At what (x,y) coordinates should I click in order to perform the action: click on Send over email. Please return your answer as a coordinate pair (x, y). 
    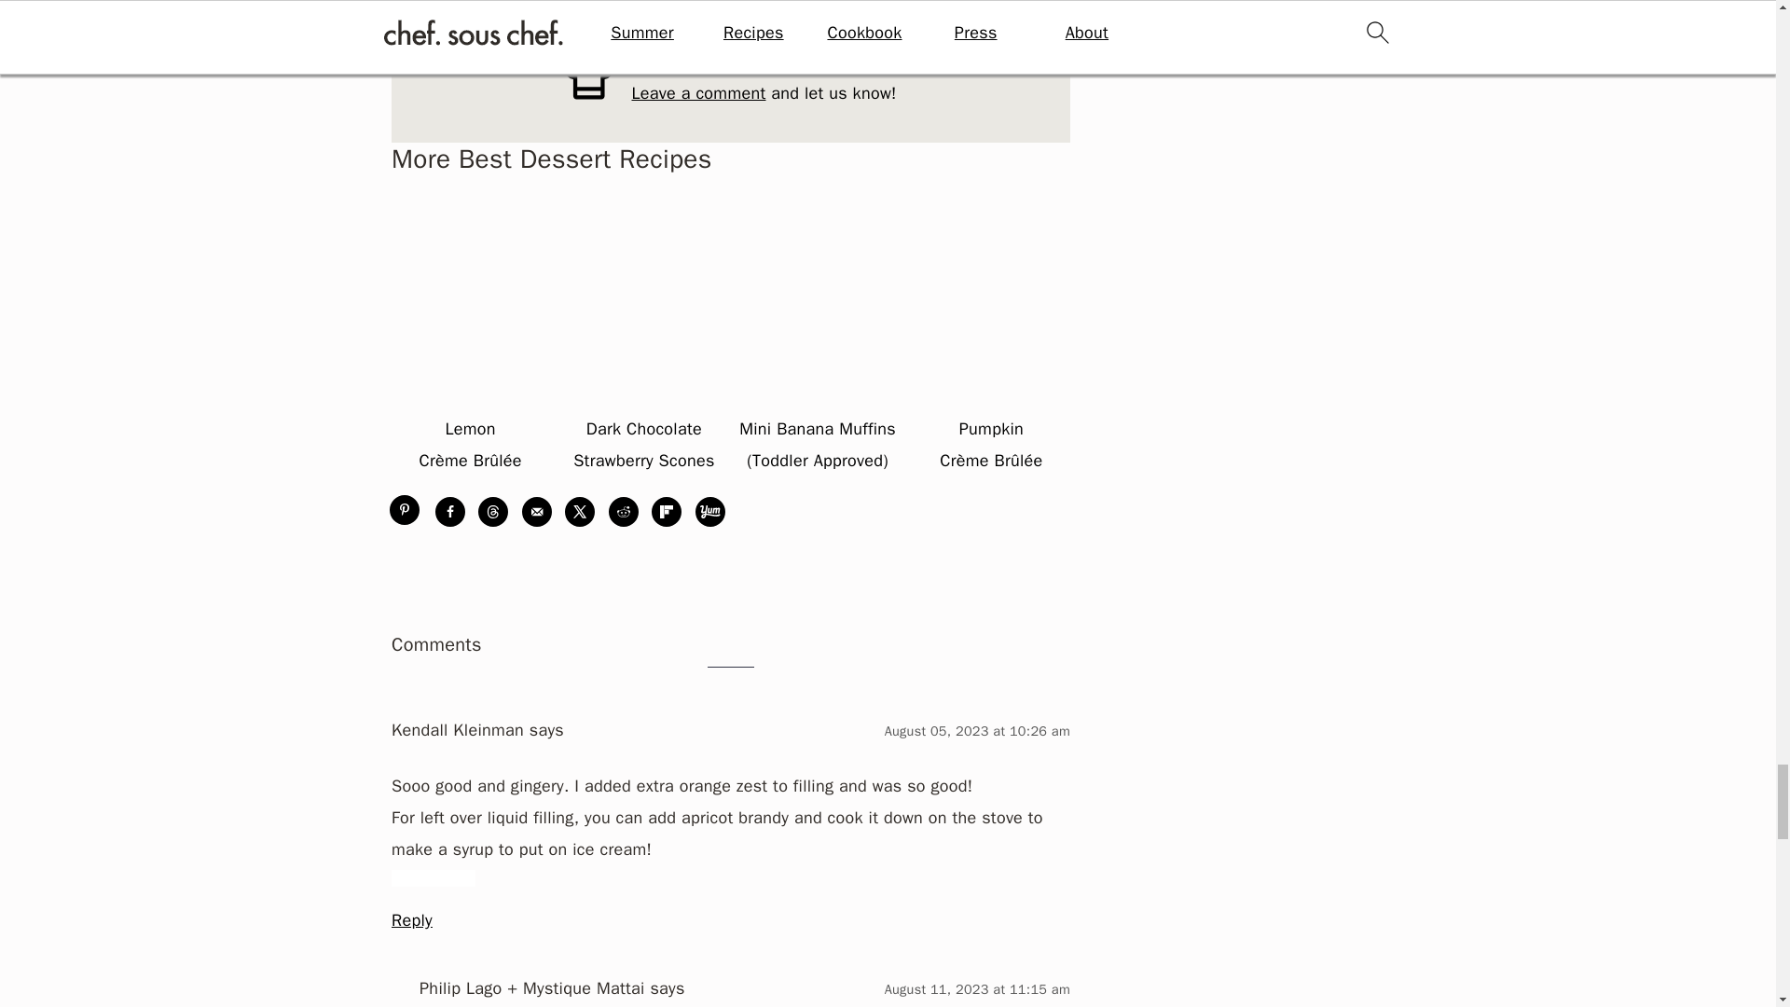
    Looking at the image, I should click on (537, 511).